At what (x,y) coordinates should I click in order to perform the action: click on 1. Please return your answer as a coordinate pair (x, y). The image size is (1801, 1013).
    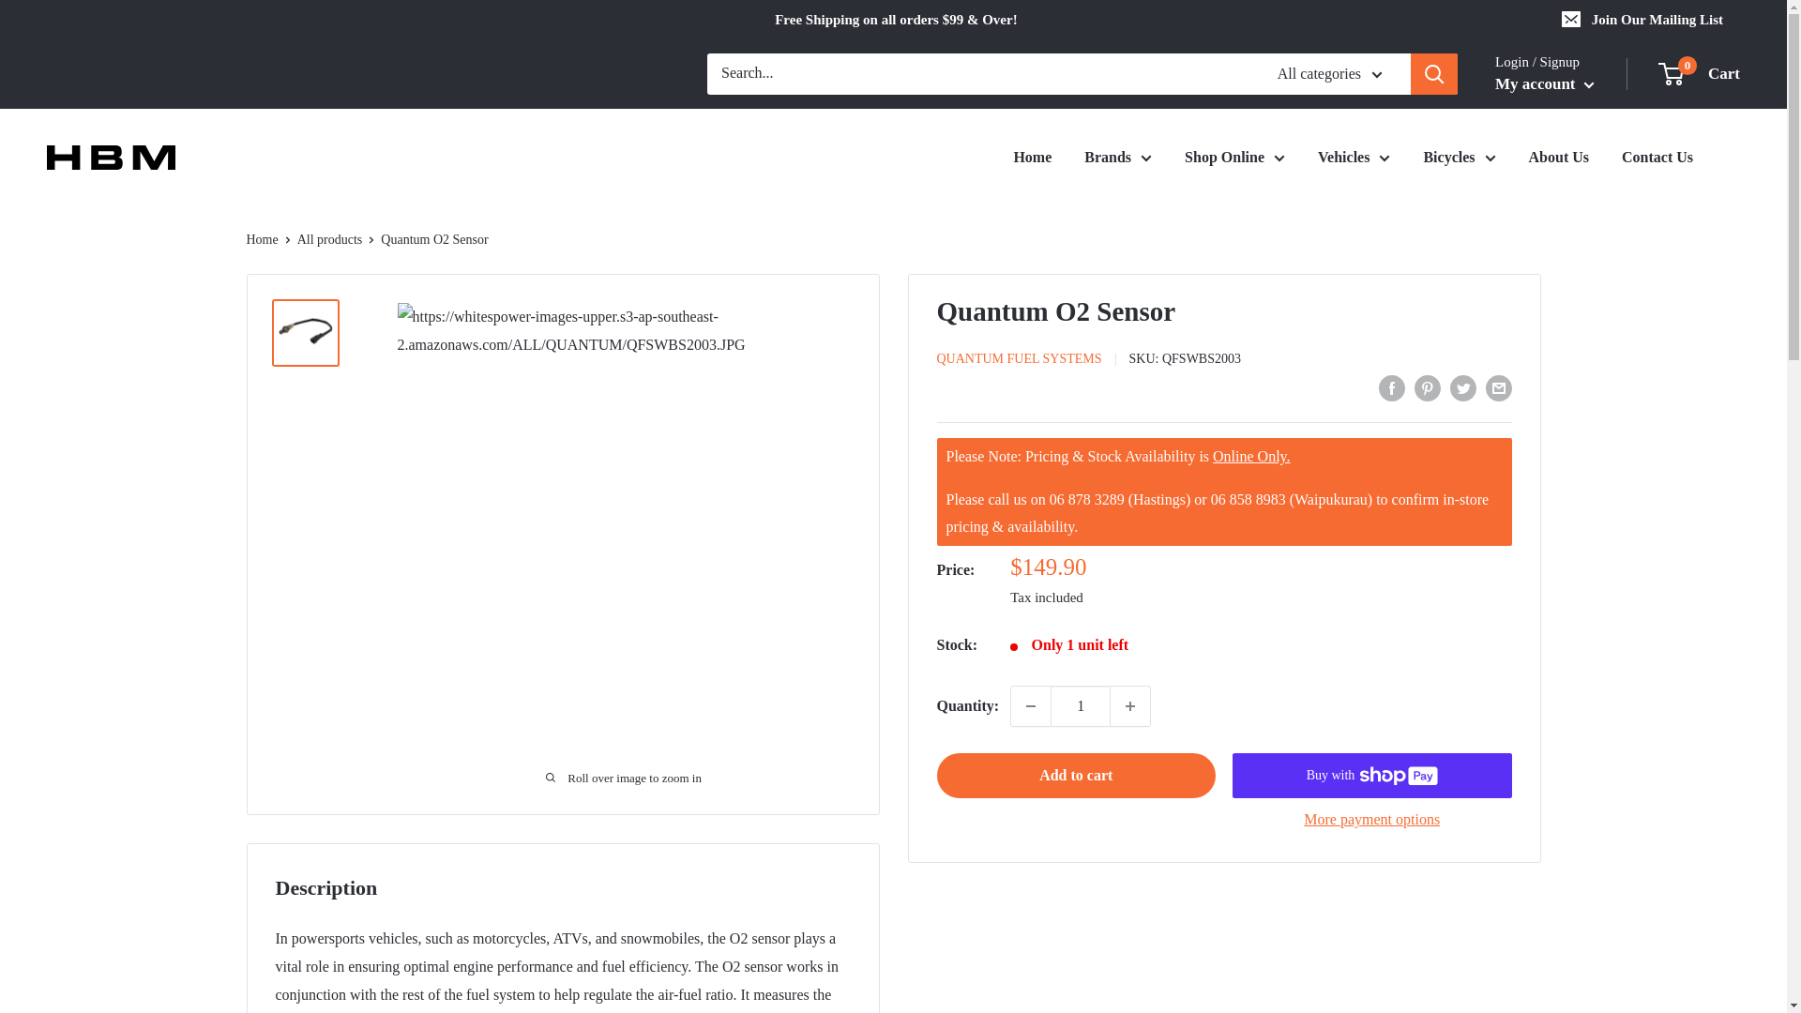
    Looking at the image, I should click on (1643, 20).